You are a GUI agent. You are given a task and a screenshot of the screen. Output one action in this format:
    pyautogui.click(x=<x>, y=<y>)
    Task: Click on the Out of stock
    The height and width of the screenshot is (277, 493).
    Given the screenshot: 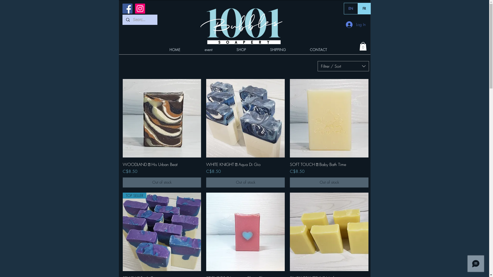 What is the action you would take?
    pyautogui.click(x=245, y=183)
    